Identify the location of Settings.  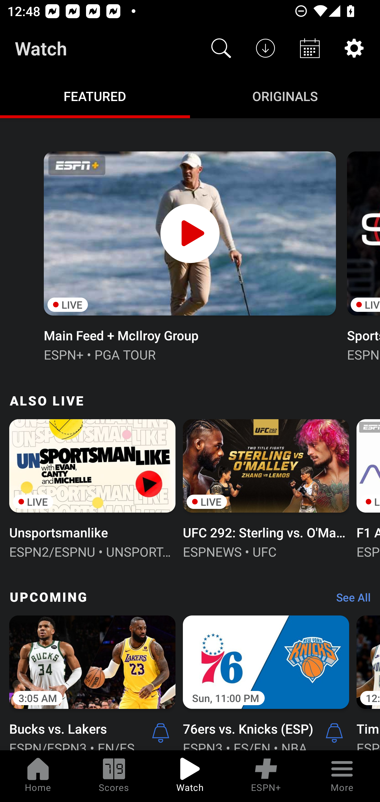
(354, 48).